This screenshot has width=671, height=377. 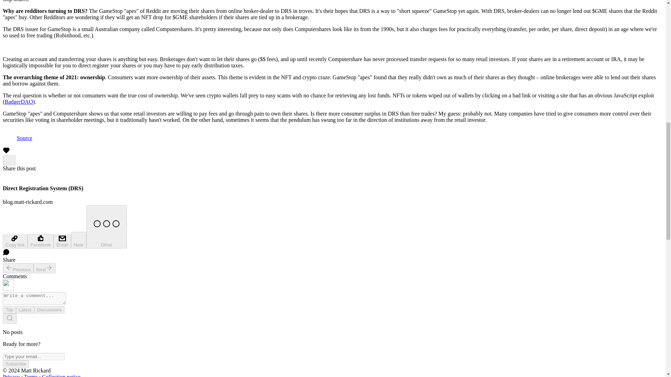 I want to click on Facebook, so click(x=41, y=241).